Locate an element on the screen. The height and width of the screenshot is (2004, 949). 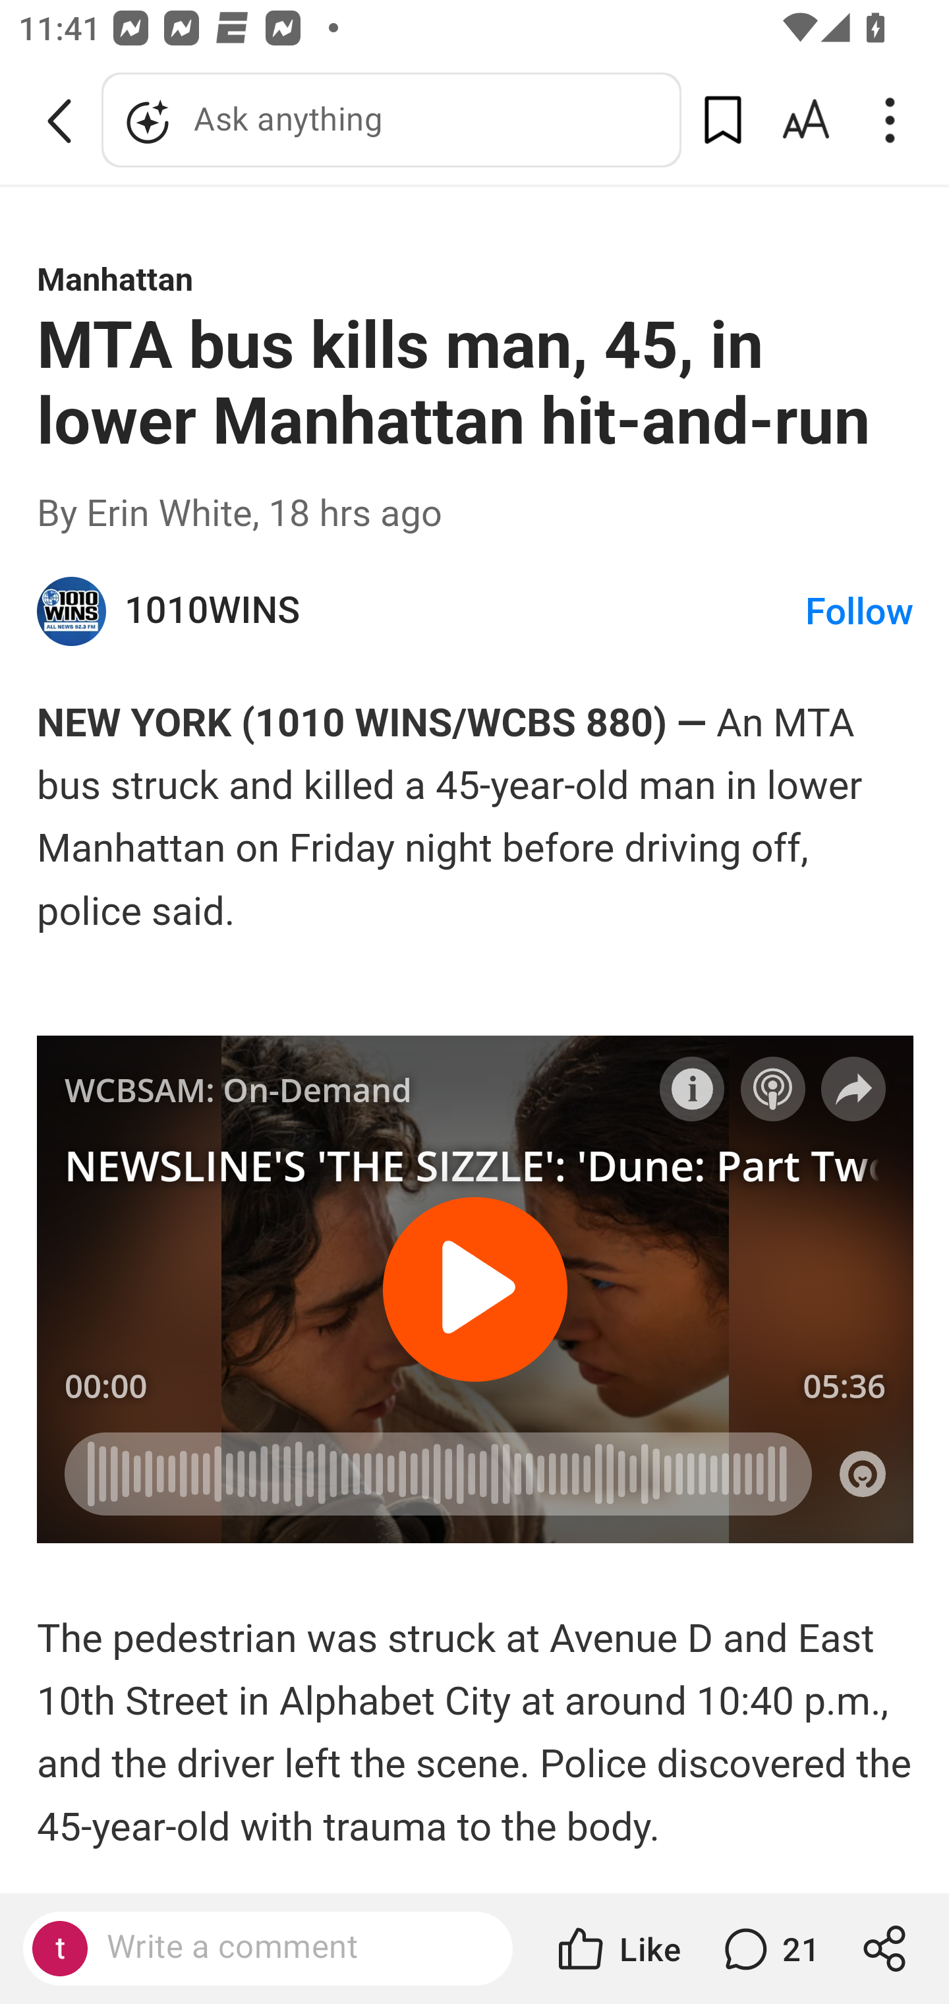
1010WINS is located at coordinates (465, 610).